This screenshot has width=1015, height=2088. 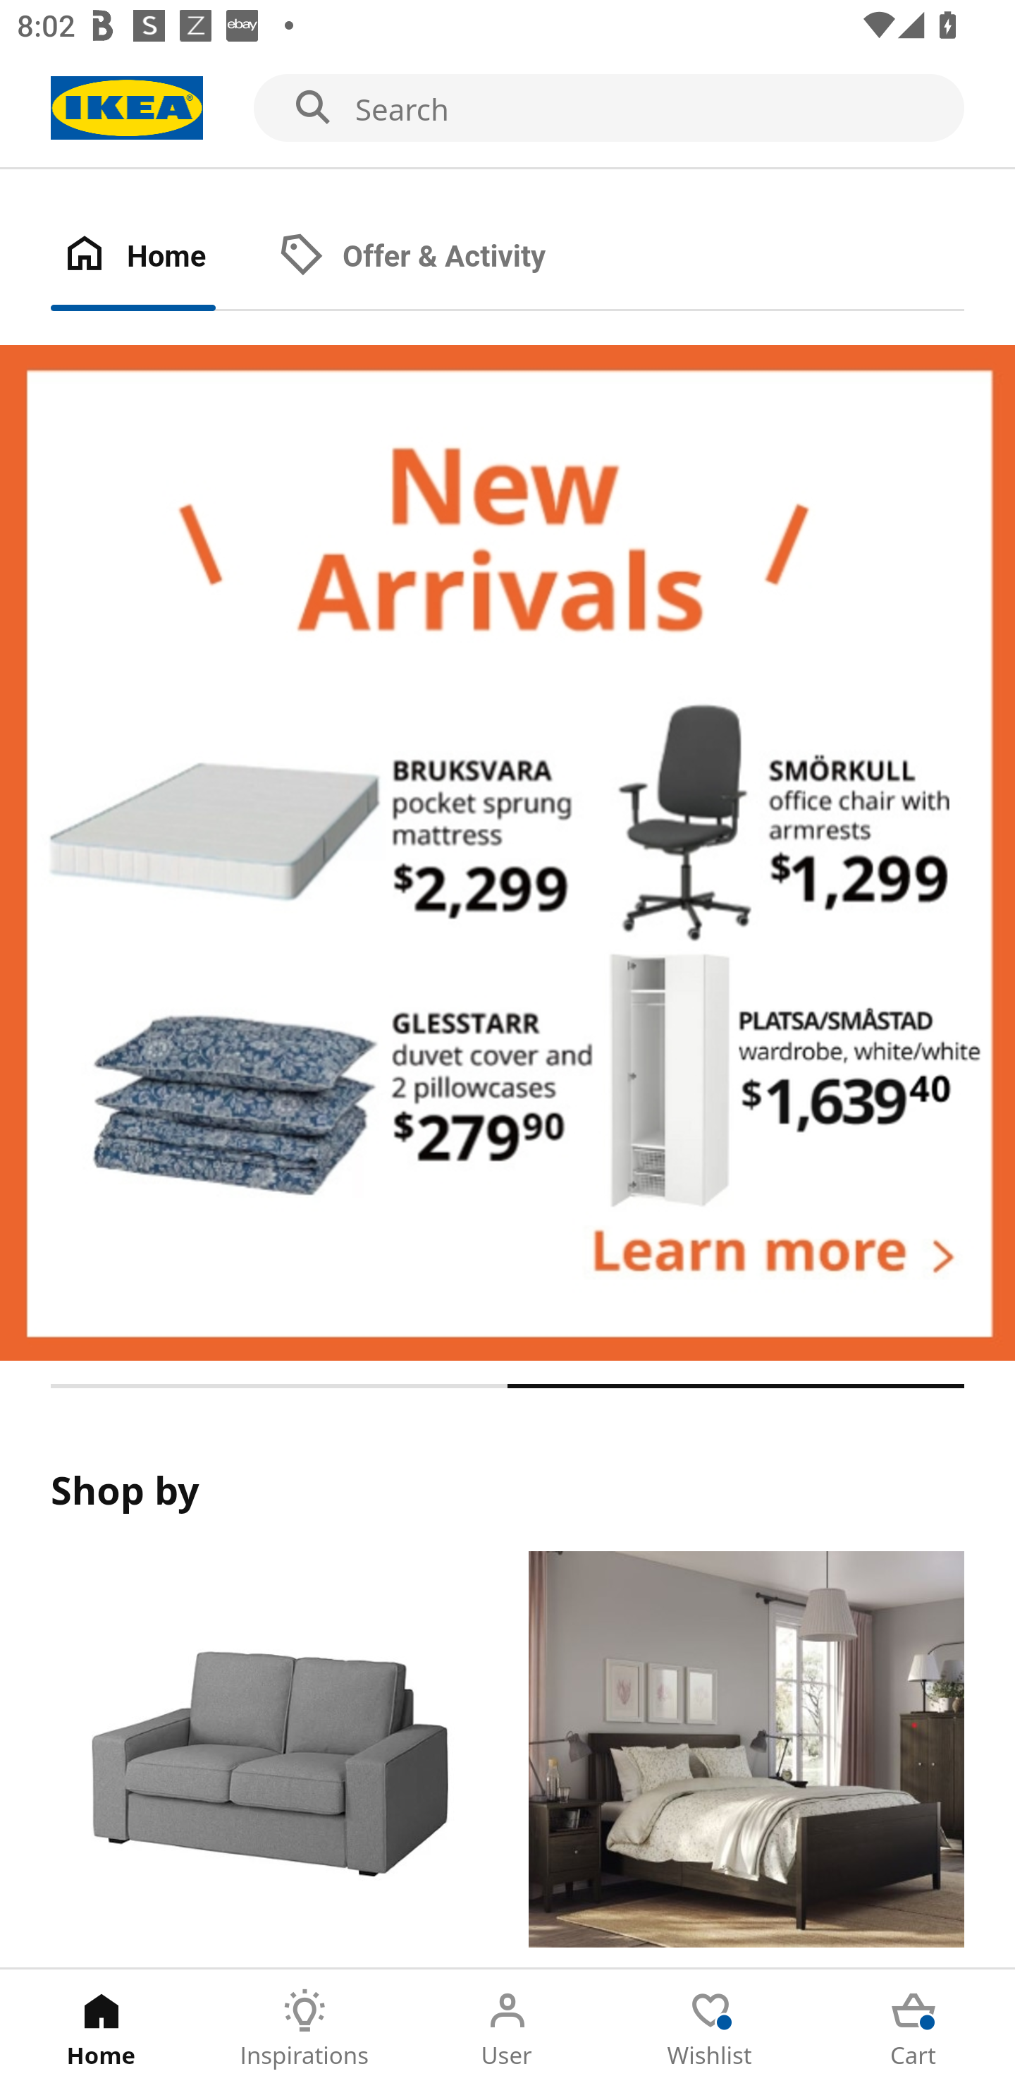 What do you see at coordinates (158, 257) in the screenshot?
I see `Home
Tab 1 of 2` at bounding box center [158, 257].